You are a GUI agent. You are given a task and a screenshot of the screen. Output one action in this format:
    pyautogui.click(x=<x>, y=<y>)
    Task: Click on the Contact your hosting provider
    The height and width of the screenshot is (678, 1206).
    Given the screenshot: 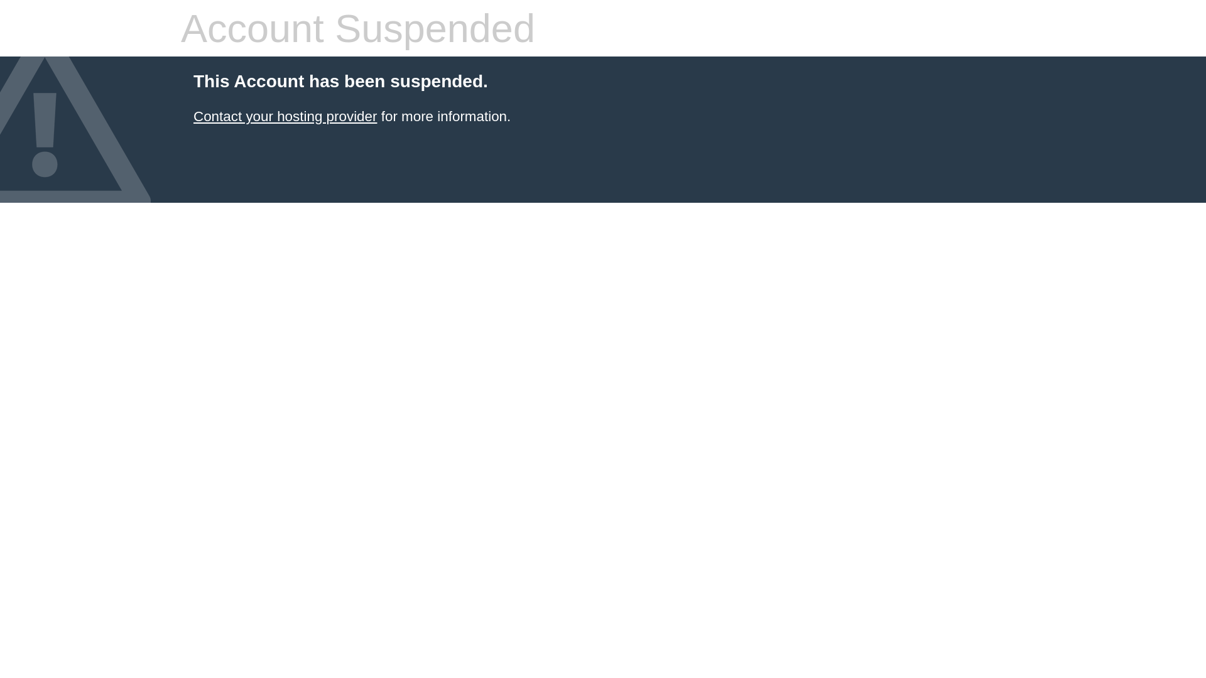 What is the action you would take?
    pyautogui.click(x=285, y=117)
    